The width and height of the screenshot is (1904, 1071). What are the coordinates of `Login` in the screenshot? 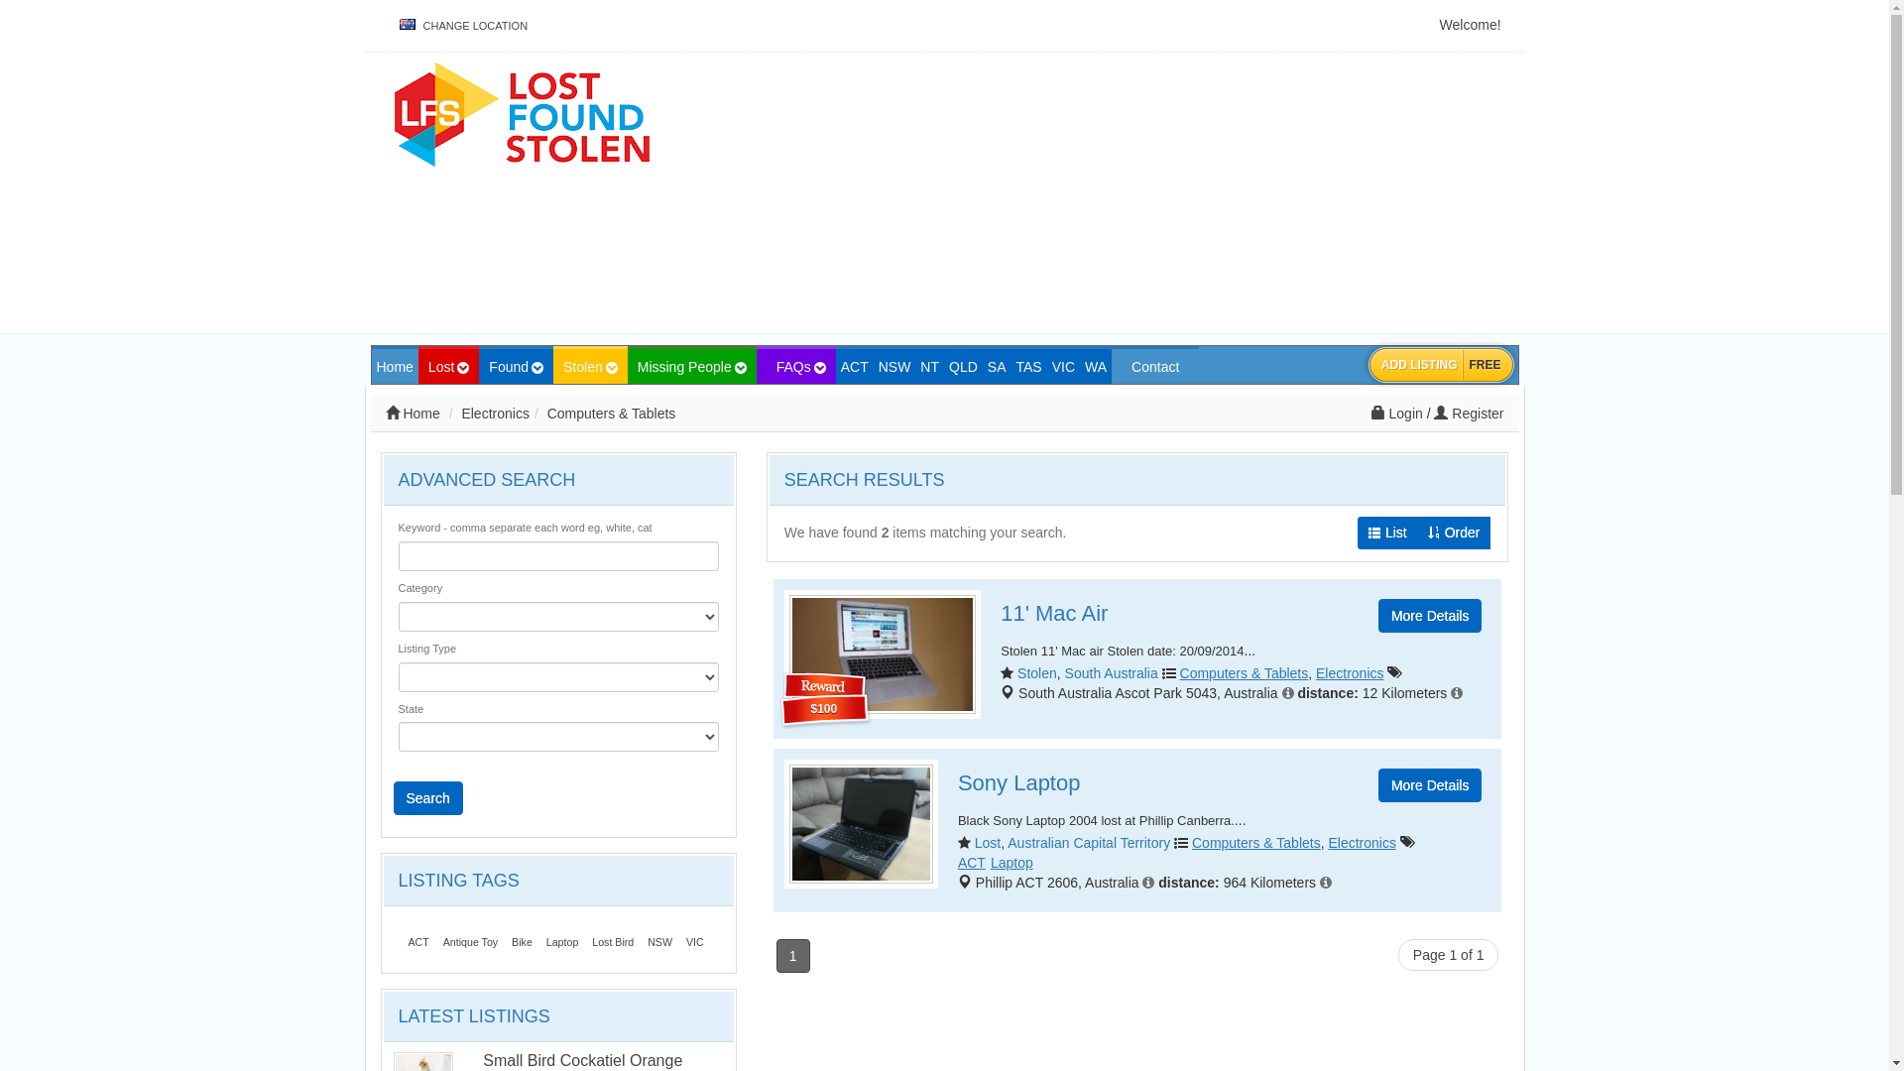 It's located at (1399, 414).